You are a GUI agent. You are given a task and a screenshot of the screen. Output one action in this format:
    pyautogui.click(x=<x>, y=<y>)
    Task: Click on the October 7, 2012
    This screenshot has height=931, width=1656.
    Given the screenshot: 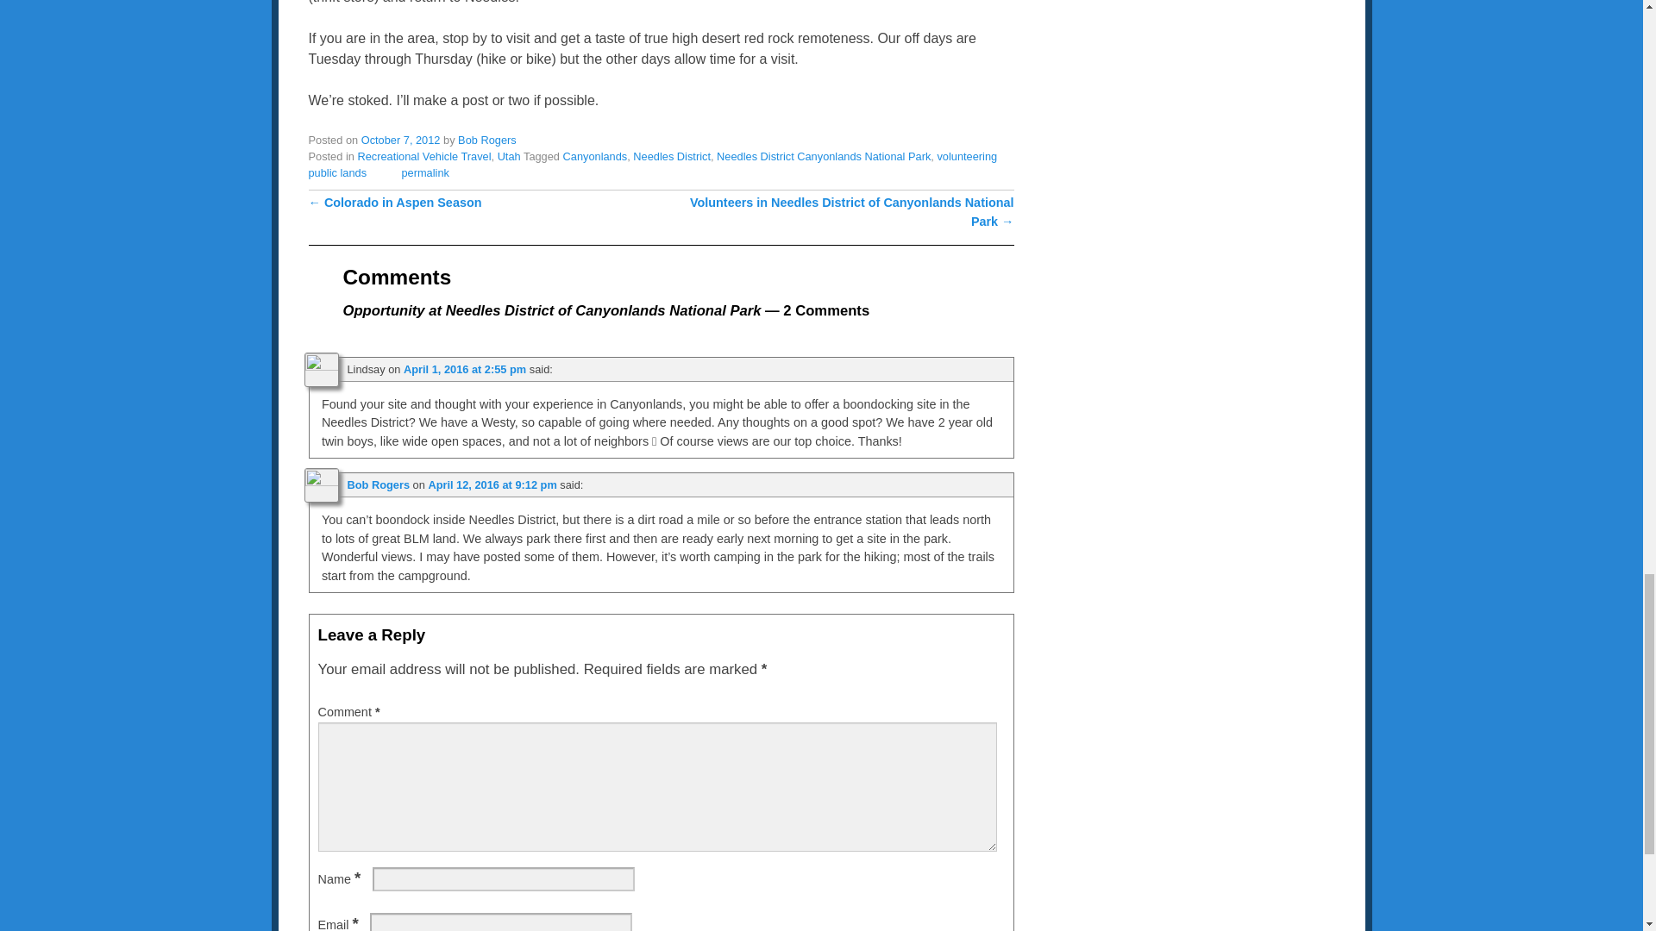 What is the action you would take?
    pyautogui.click(x=400, y=140)
    